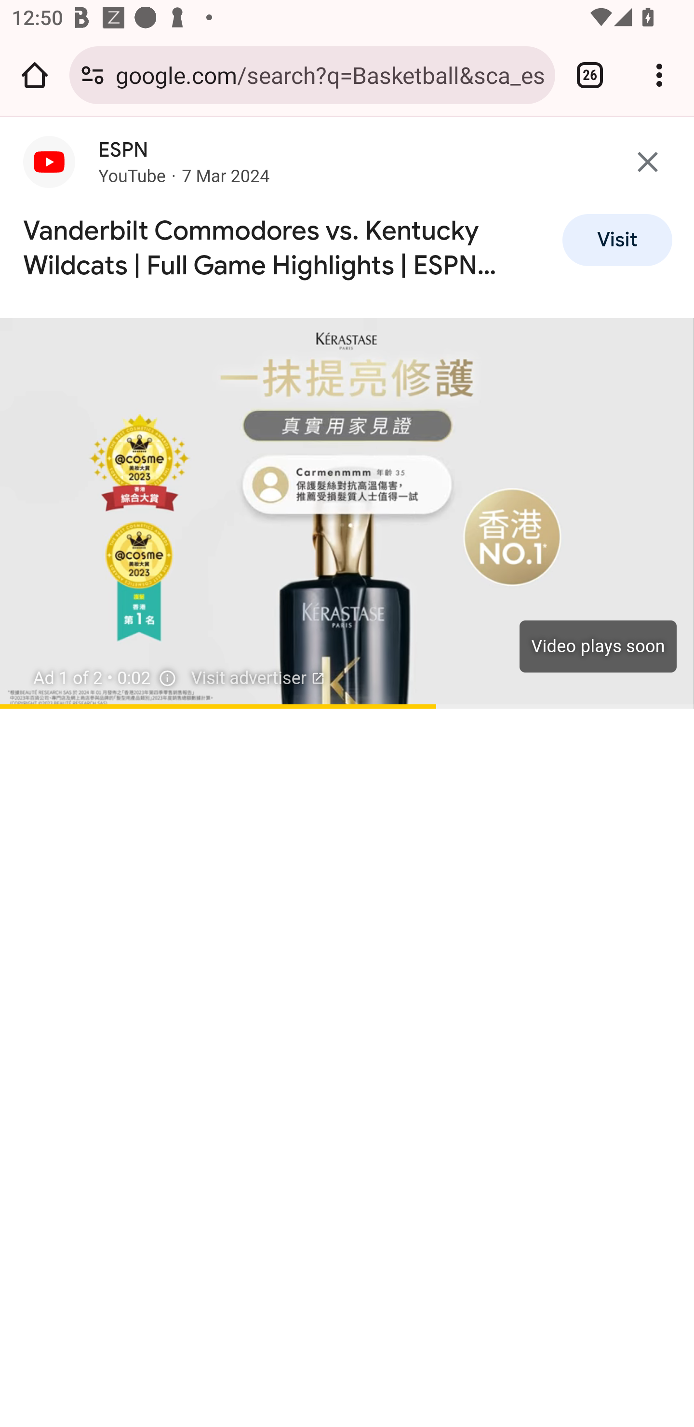 The image size is (694, 1427). Describe the element at coordinates (590, 75) in the screenshot. I see `Switch or close tabs` at that location.